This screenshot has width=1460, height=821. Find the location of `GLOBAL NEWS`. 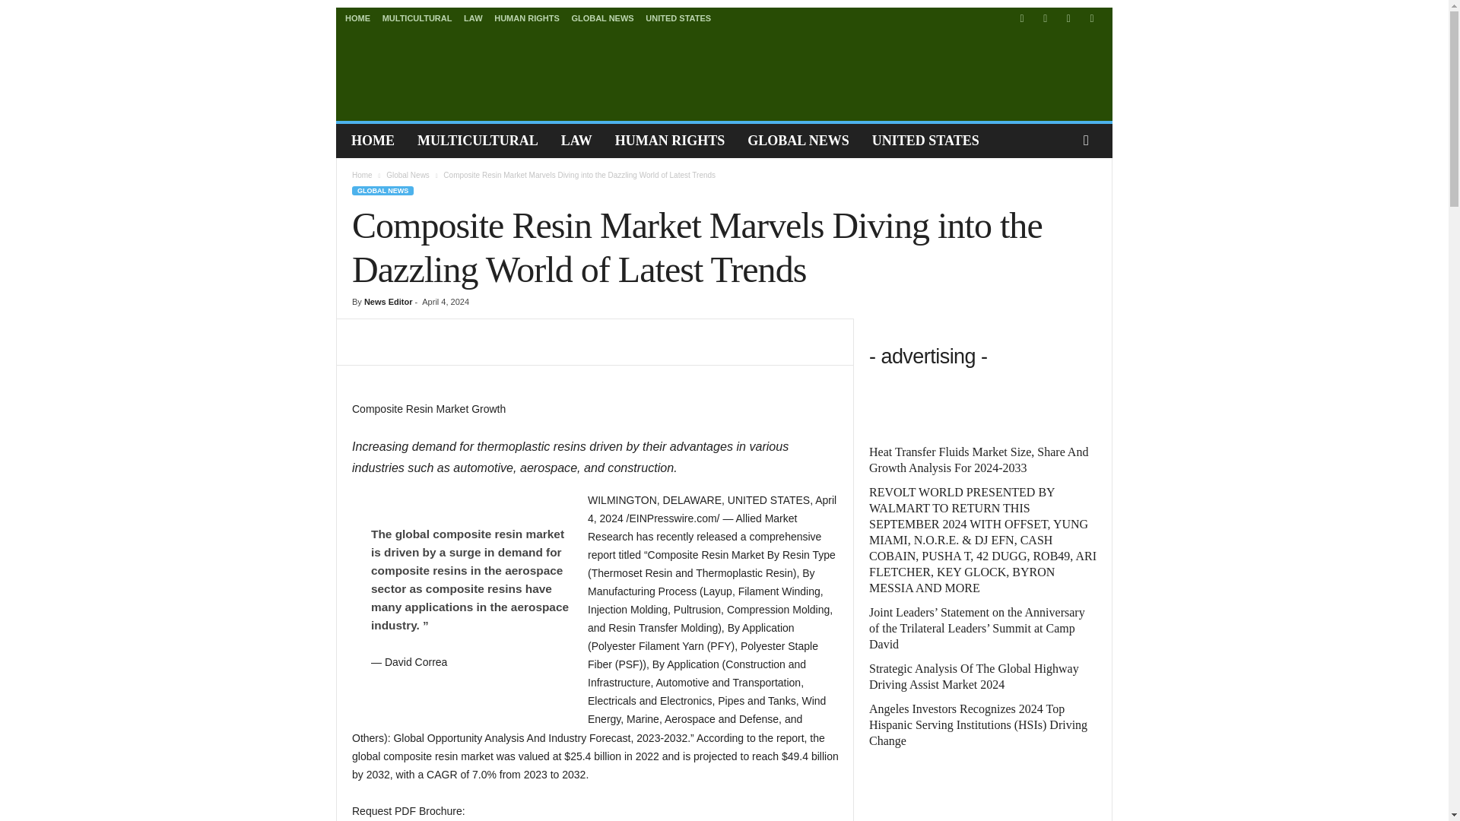

GLOBAL NEWS is located at coordinates (798, 141).